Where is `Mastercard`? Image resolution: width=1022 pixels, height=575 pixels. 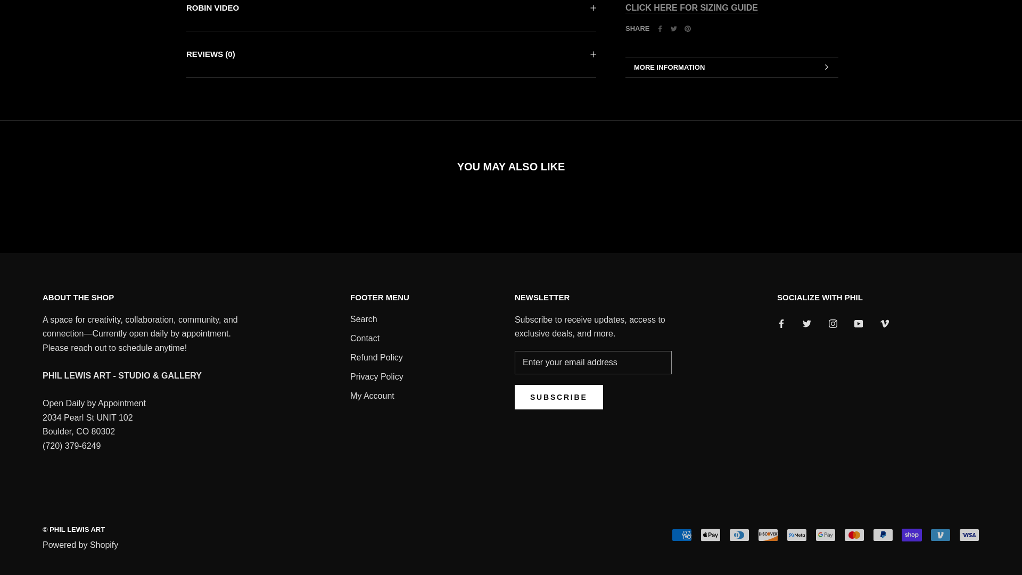 Mastercard is located at coordinates (854, 535).